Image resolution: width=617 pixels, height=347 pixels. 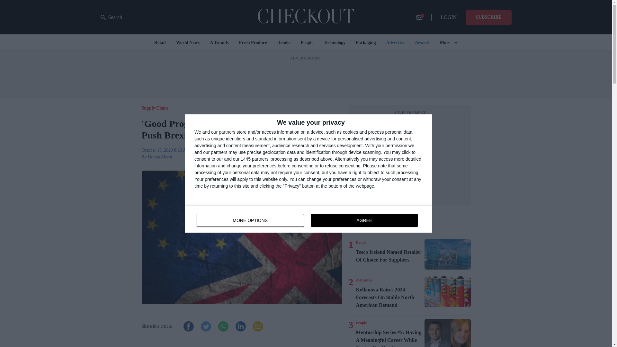 I want to click on A-Brands, so click(x=364, y=280).